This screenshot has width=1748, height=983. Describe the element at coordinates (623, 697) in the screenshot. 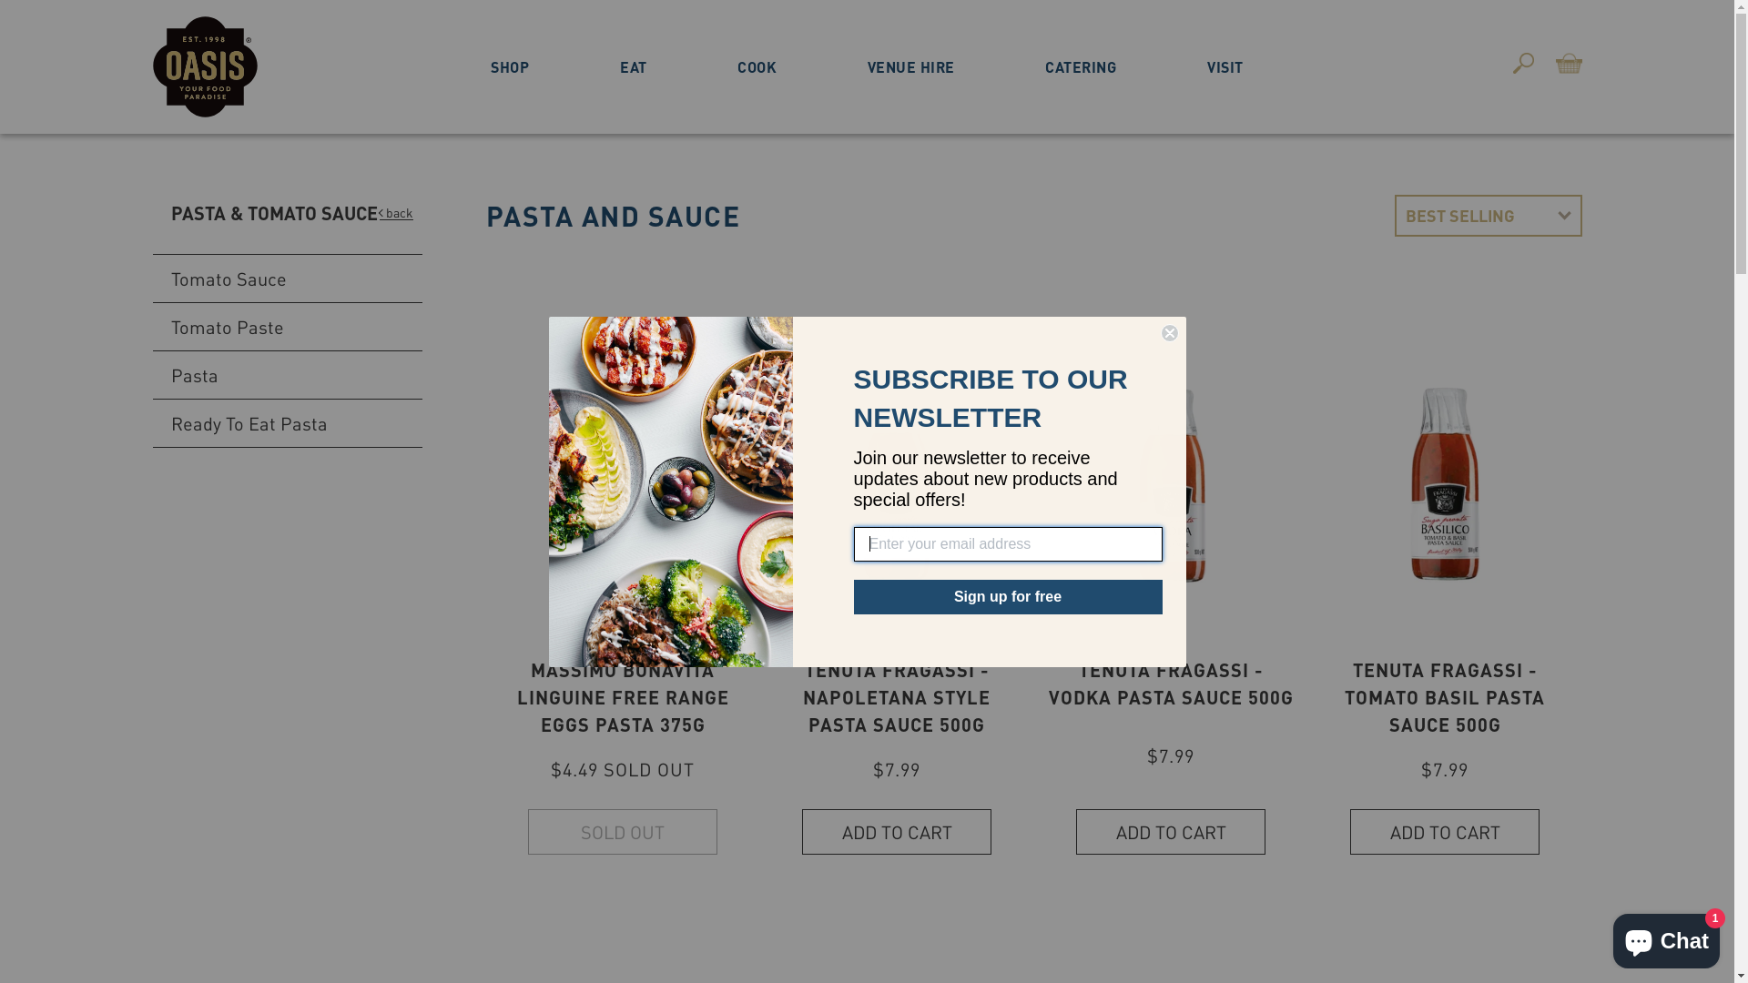

I see `MASSIMO BONAVITA LINGUINE FREE RANGE EGGS PASTA 375G` at that location.